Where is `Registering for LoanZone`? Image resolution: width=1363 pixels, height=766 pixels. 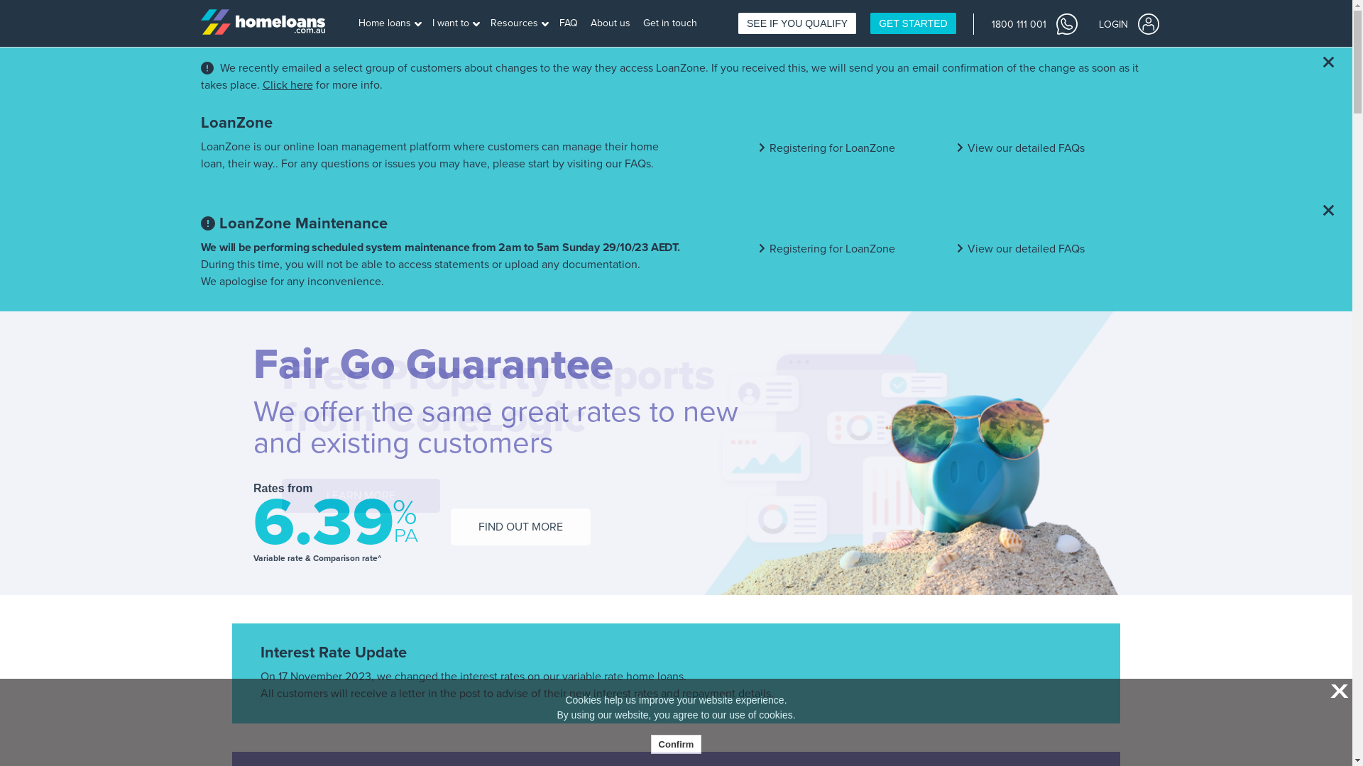
Registering for LoanZone is located at coordinates (832, 249).